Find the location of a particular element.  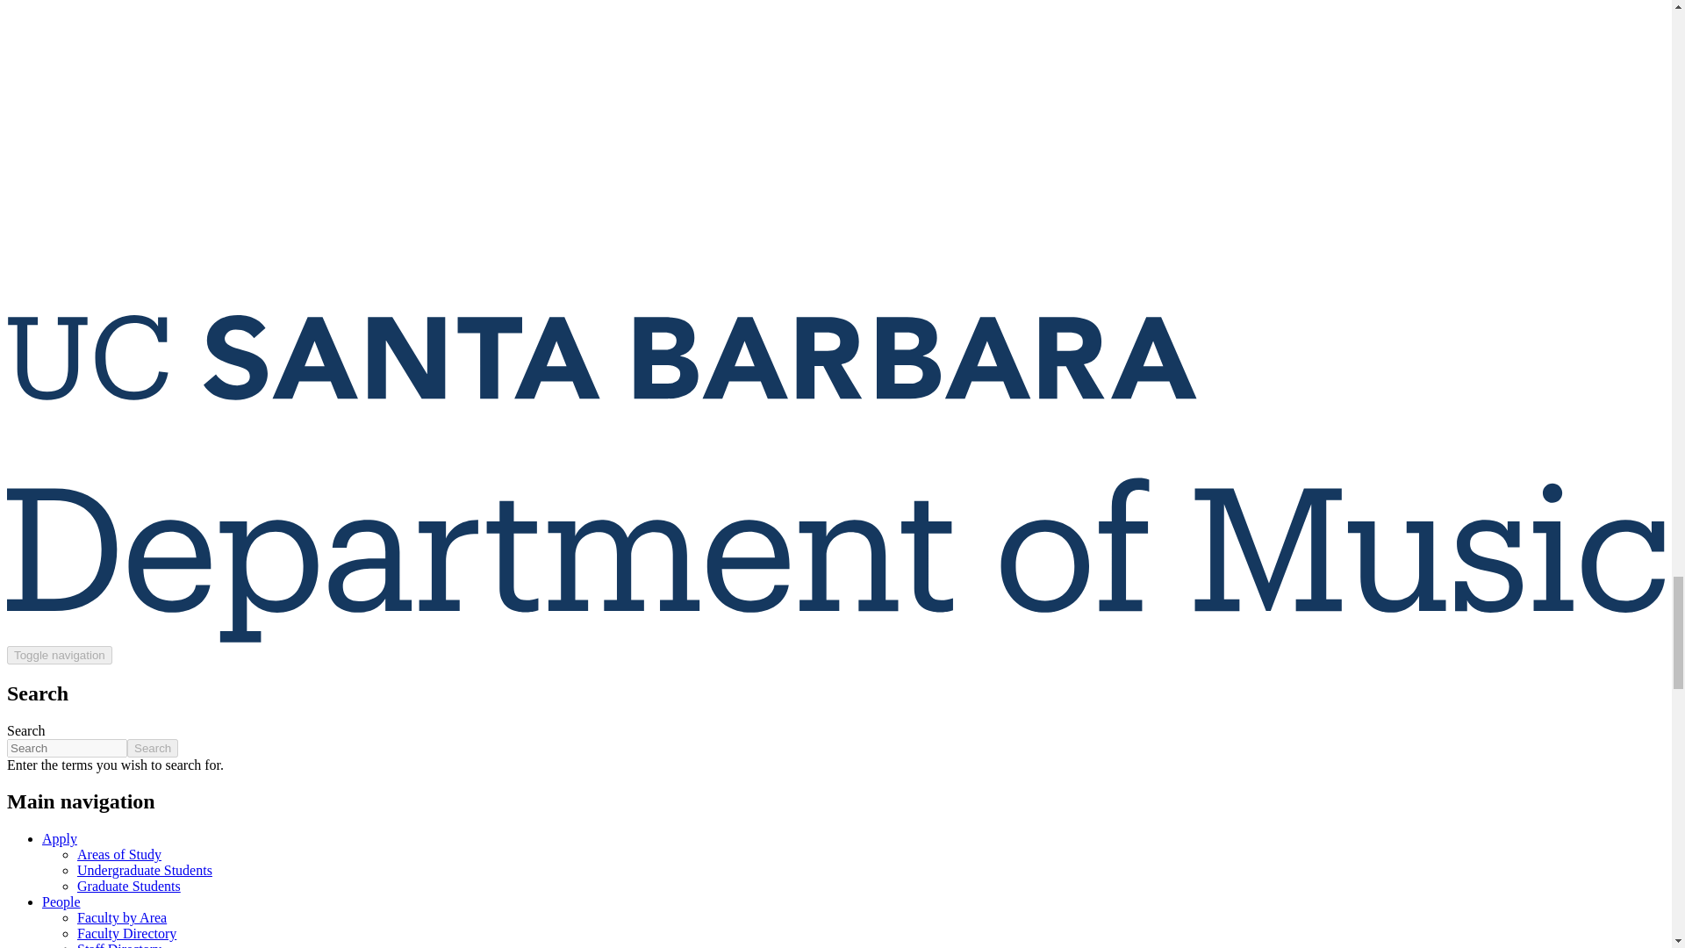

Enter the terms you wish to search for. is located at coordinates (67, 748).